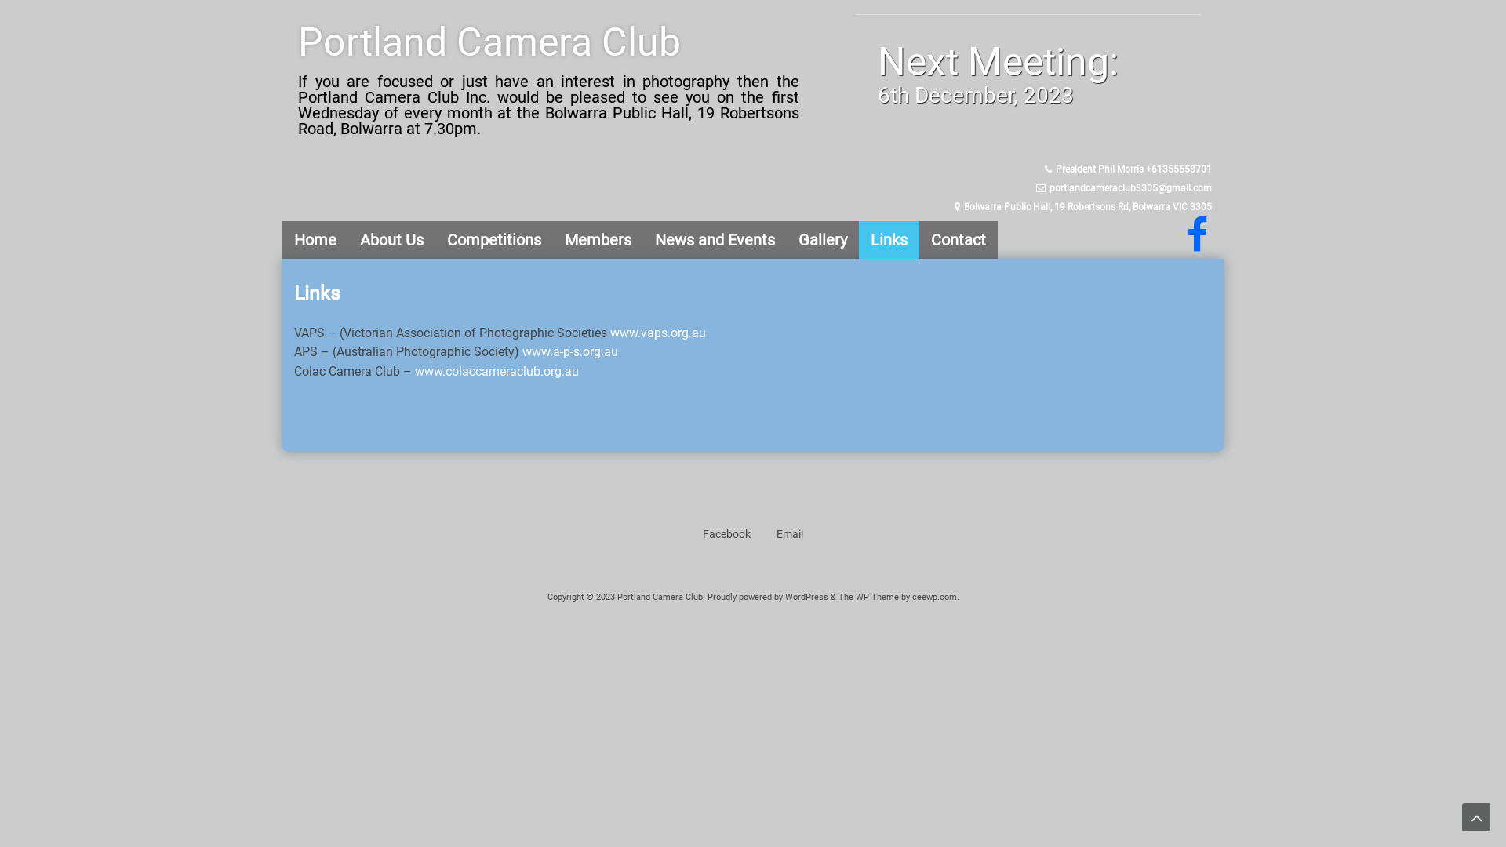  What do you see at coordinates (790, 534) in the screenshot?
I see `Email` at bounding box center [790, 534].